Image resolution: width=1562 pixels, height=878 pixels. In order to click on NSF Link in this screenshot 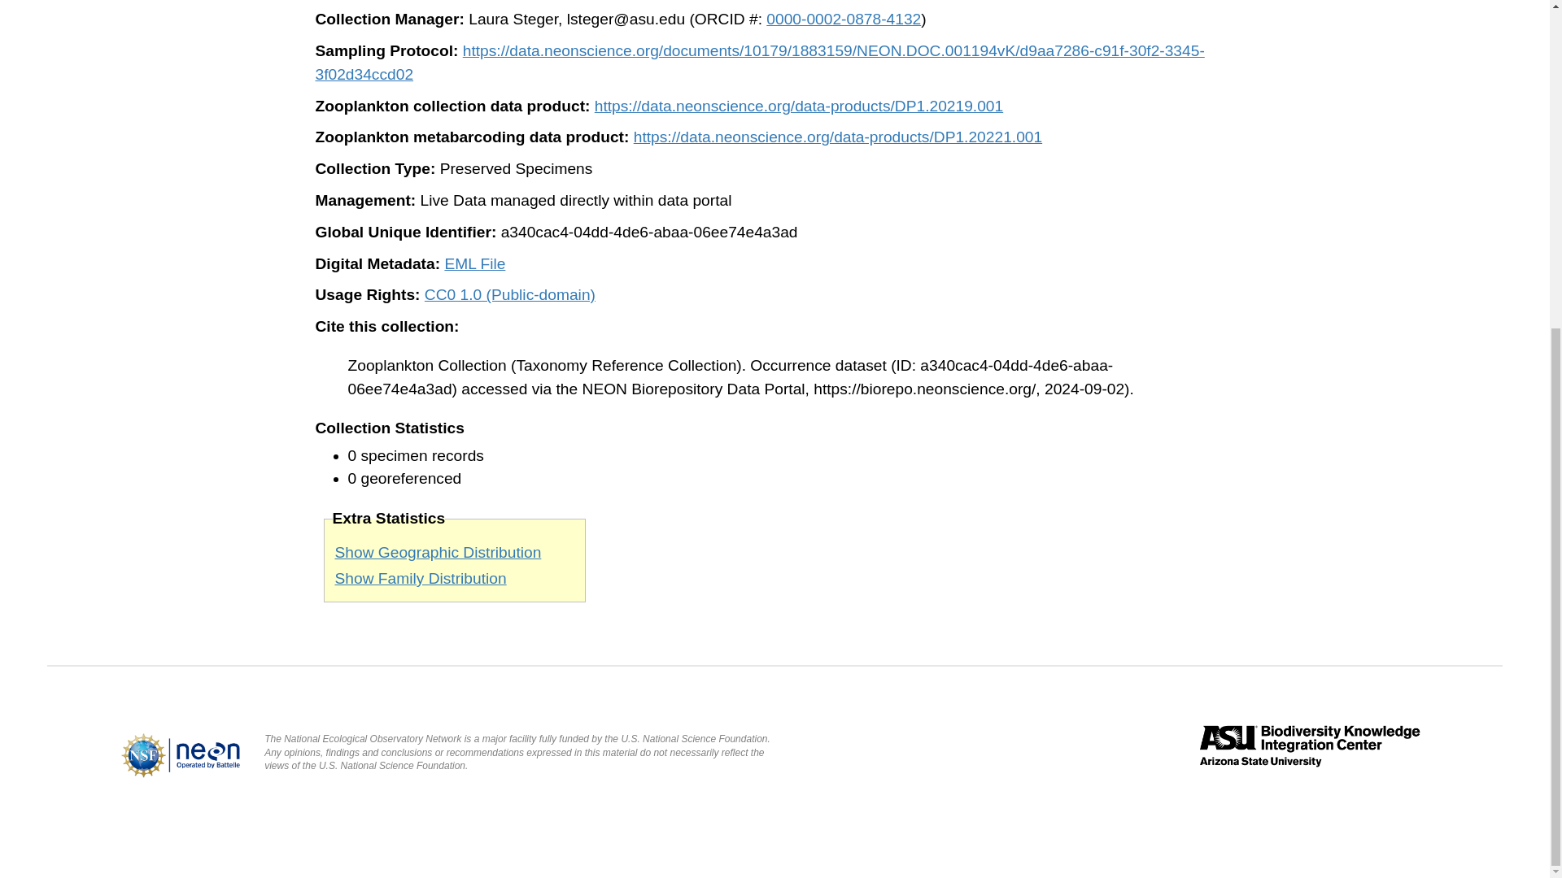, I will do `click(179, 754)`.